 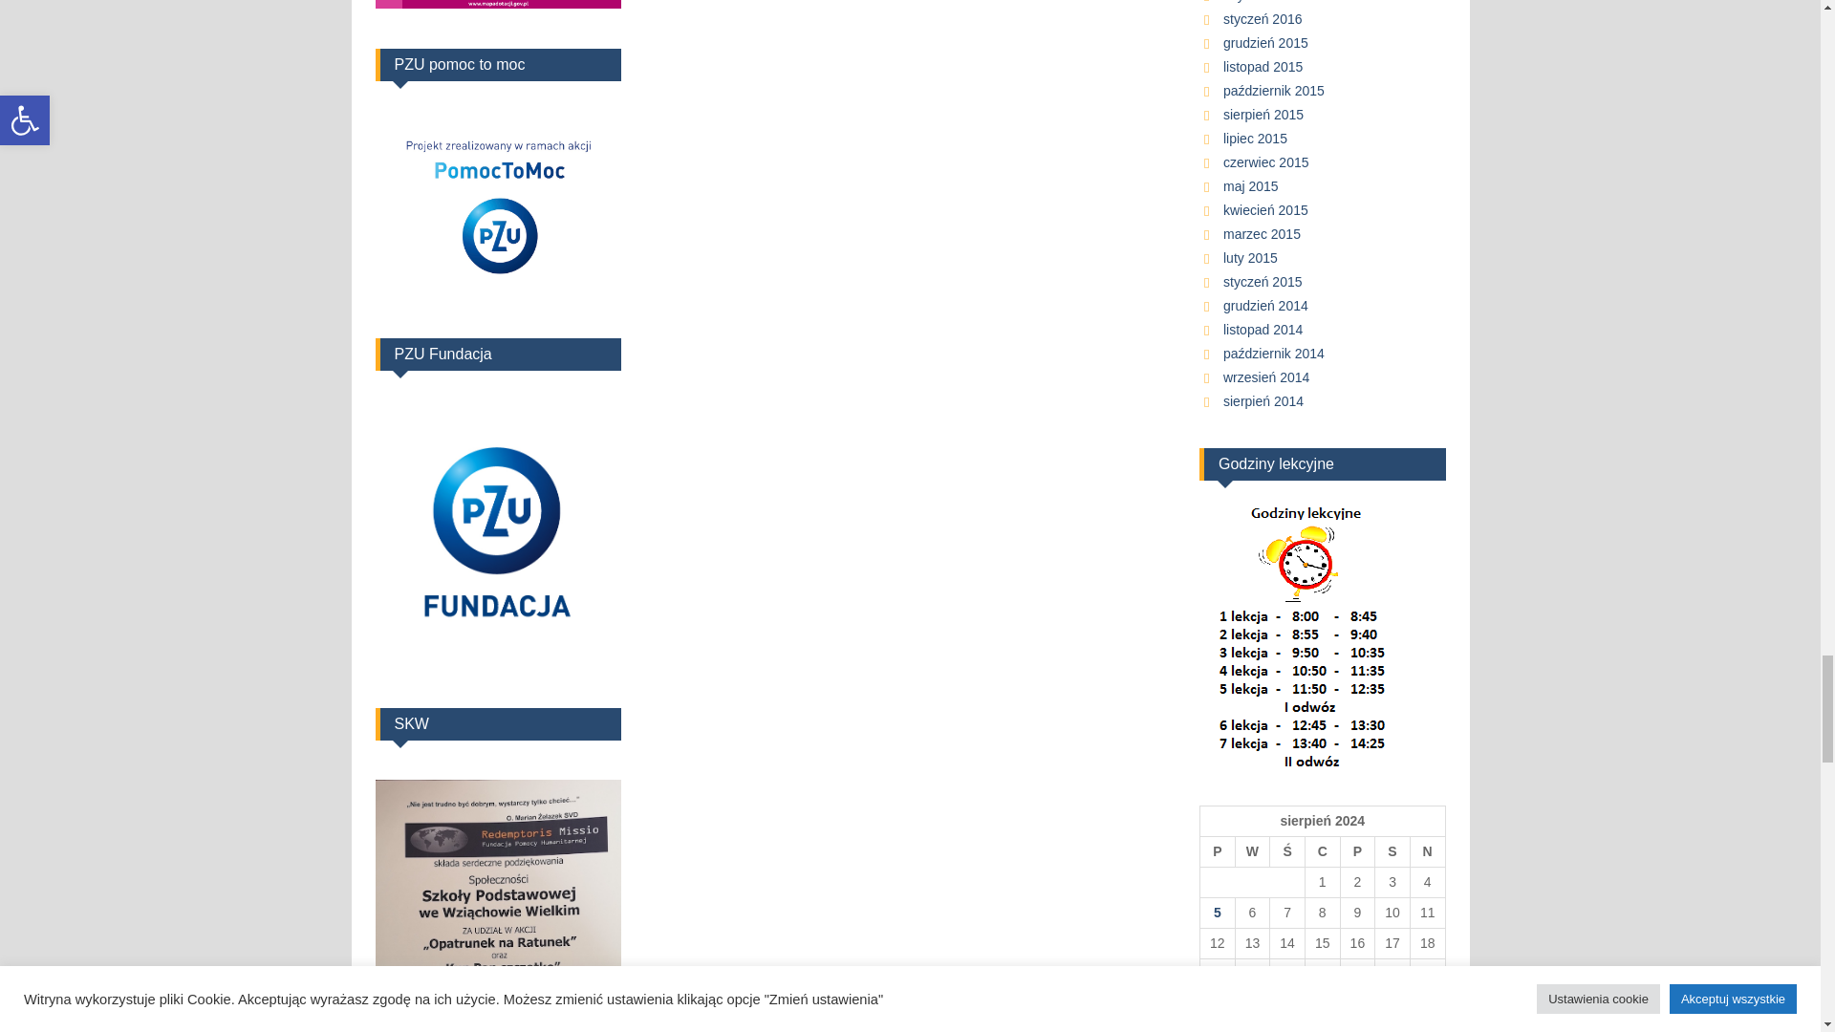 I want to click on niedziela, so click(x=1427, y=850).